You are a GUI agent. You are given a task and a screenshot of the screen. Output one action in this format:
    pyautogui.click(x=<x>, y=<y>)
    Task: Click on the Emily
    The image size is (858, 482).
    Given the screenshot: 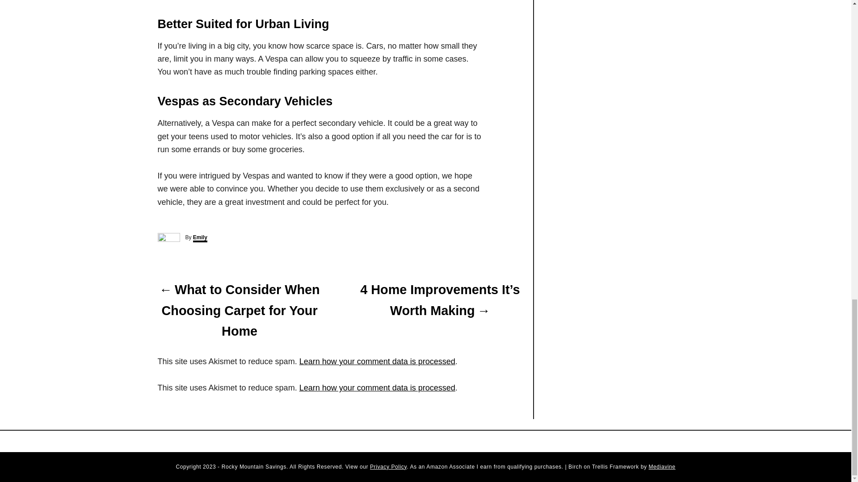 What is the action you would take?
    pyautogui.click(x=200, y=238)
    